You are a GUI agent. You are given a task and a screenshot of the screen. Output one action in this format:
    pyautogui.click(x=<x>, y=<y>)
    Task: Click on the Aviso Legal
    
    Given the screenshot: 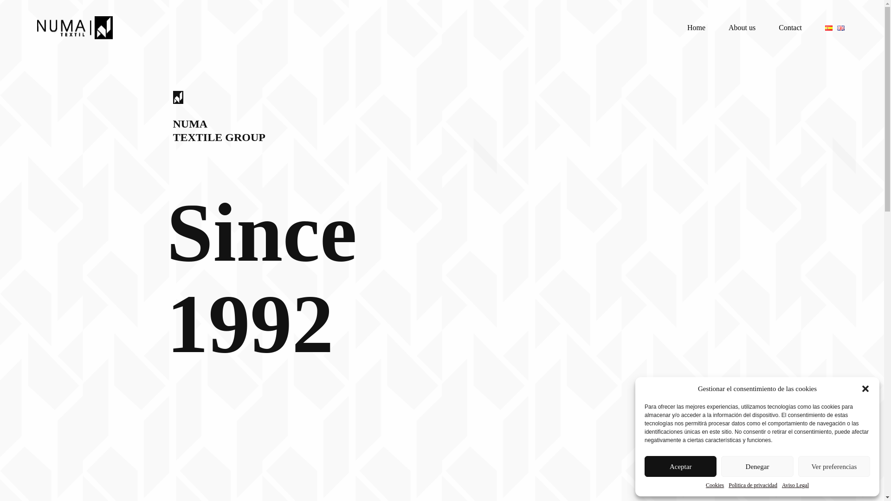 What is the action you would take?
    pyautogui.click(x=795, y=485)
    